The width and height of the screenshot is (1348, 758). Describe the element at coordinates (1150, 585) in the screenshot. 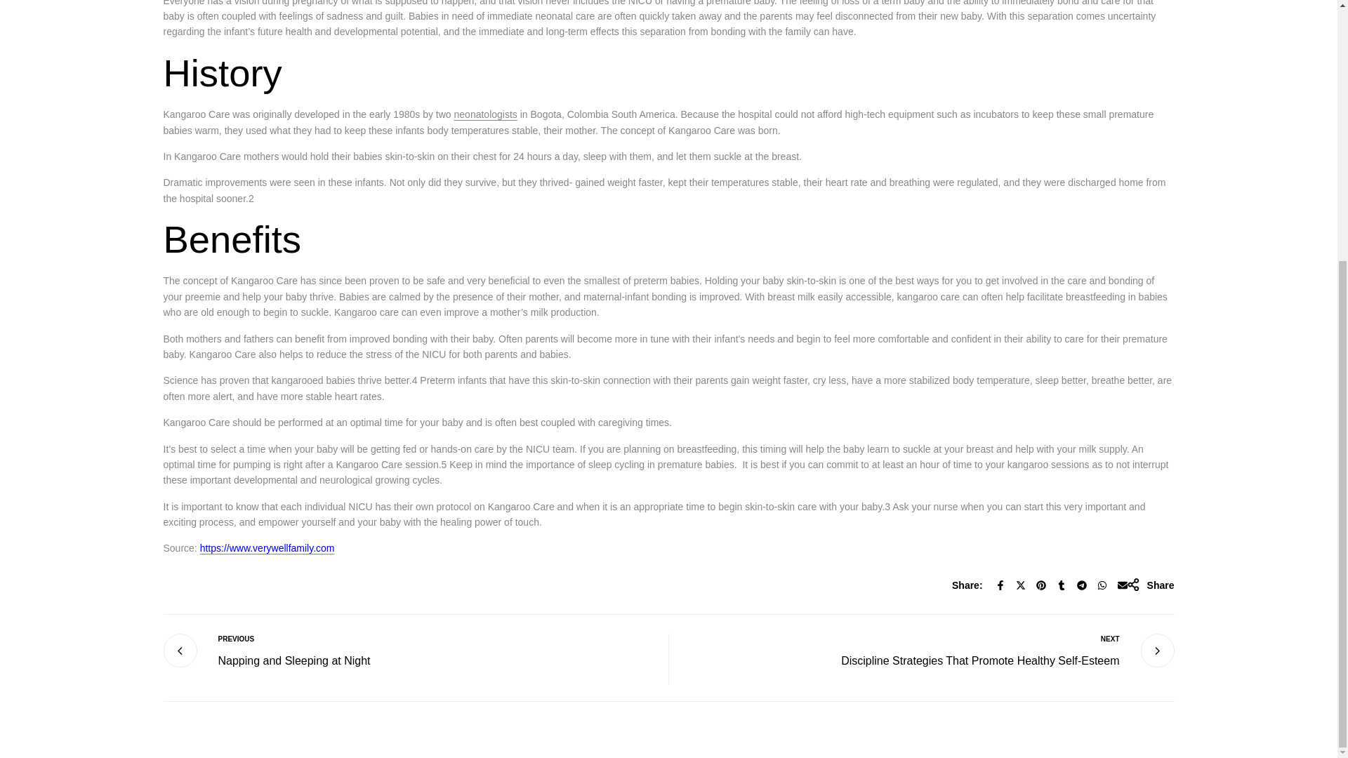

I see `Share` at that location.